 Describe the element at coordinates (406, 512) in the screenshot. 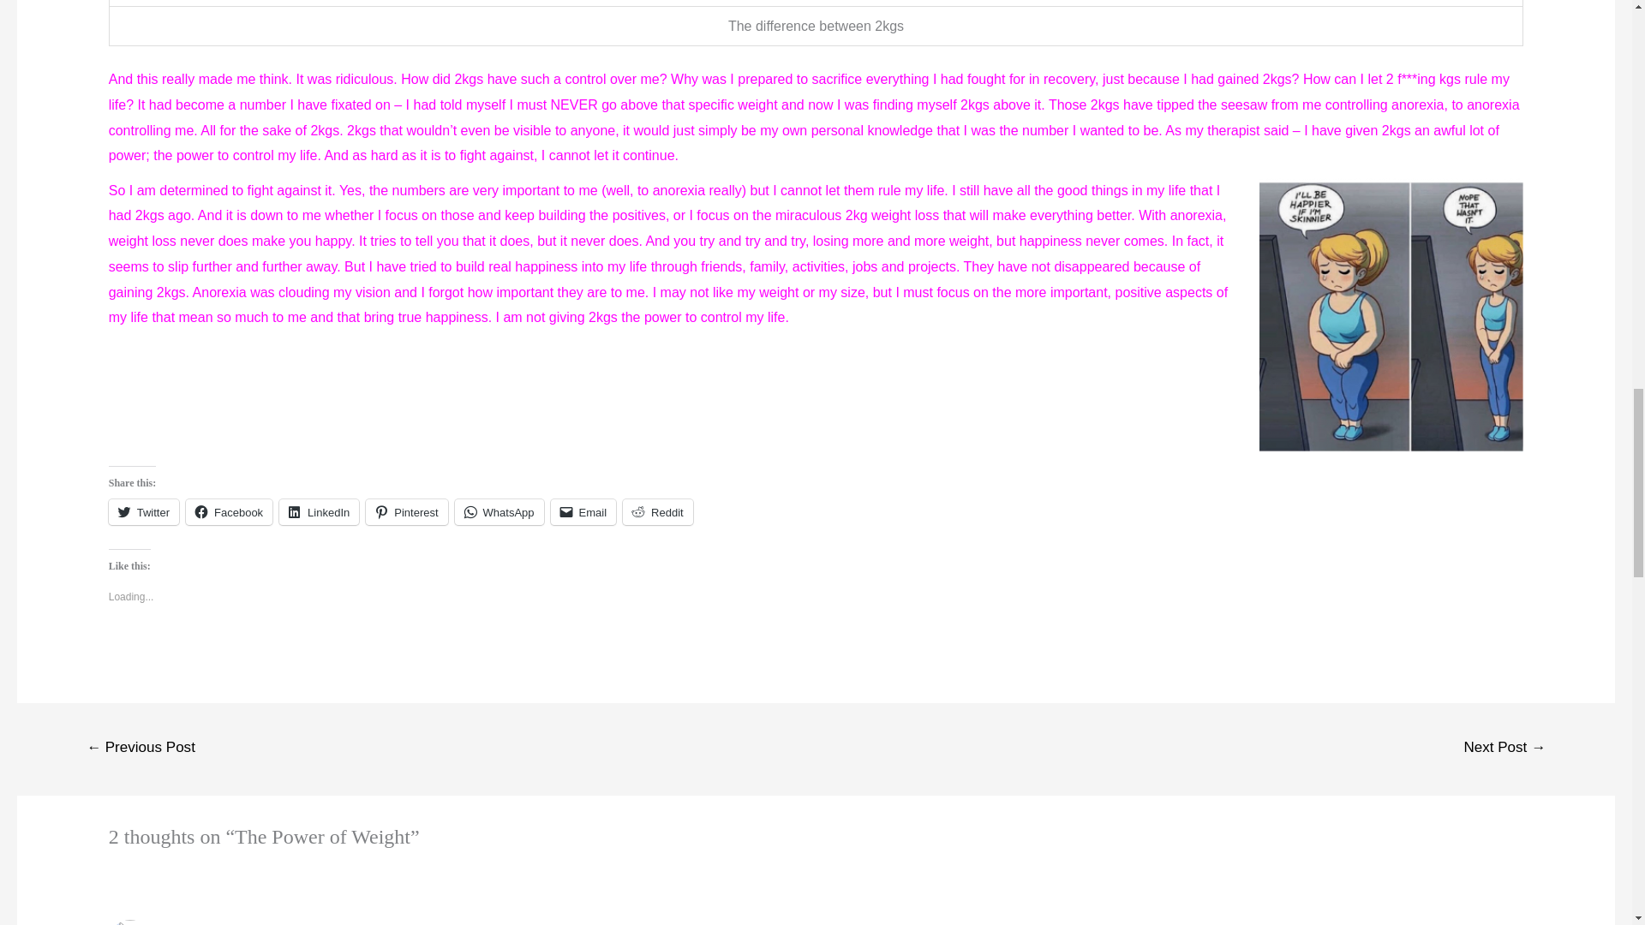

I see `Pinterest` at that location.